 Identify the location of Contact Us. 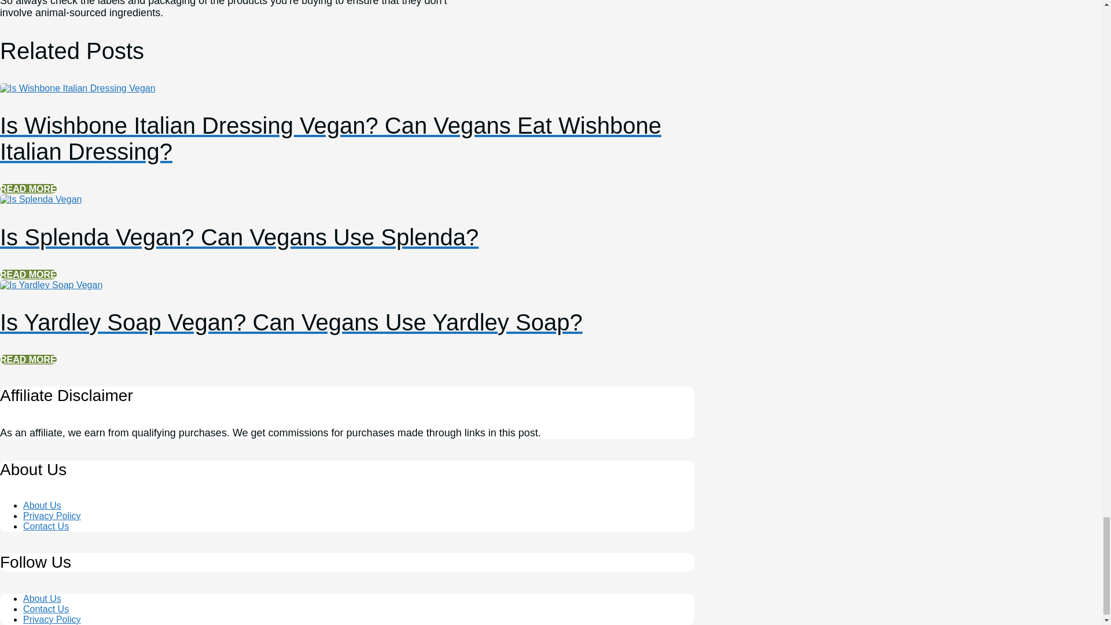
(46, 526).